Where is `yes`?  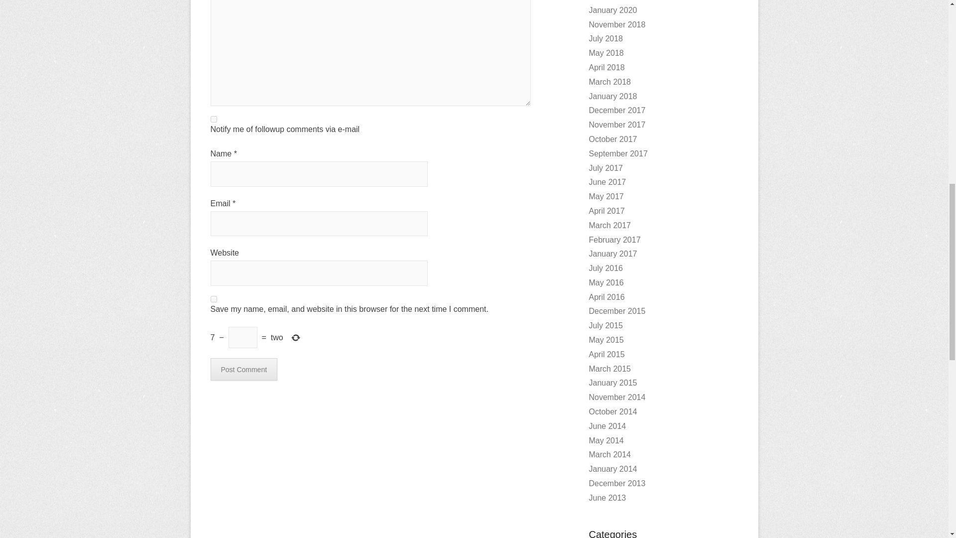
yes is located at coordinates (213, 299).